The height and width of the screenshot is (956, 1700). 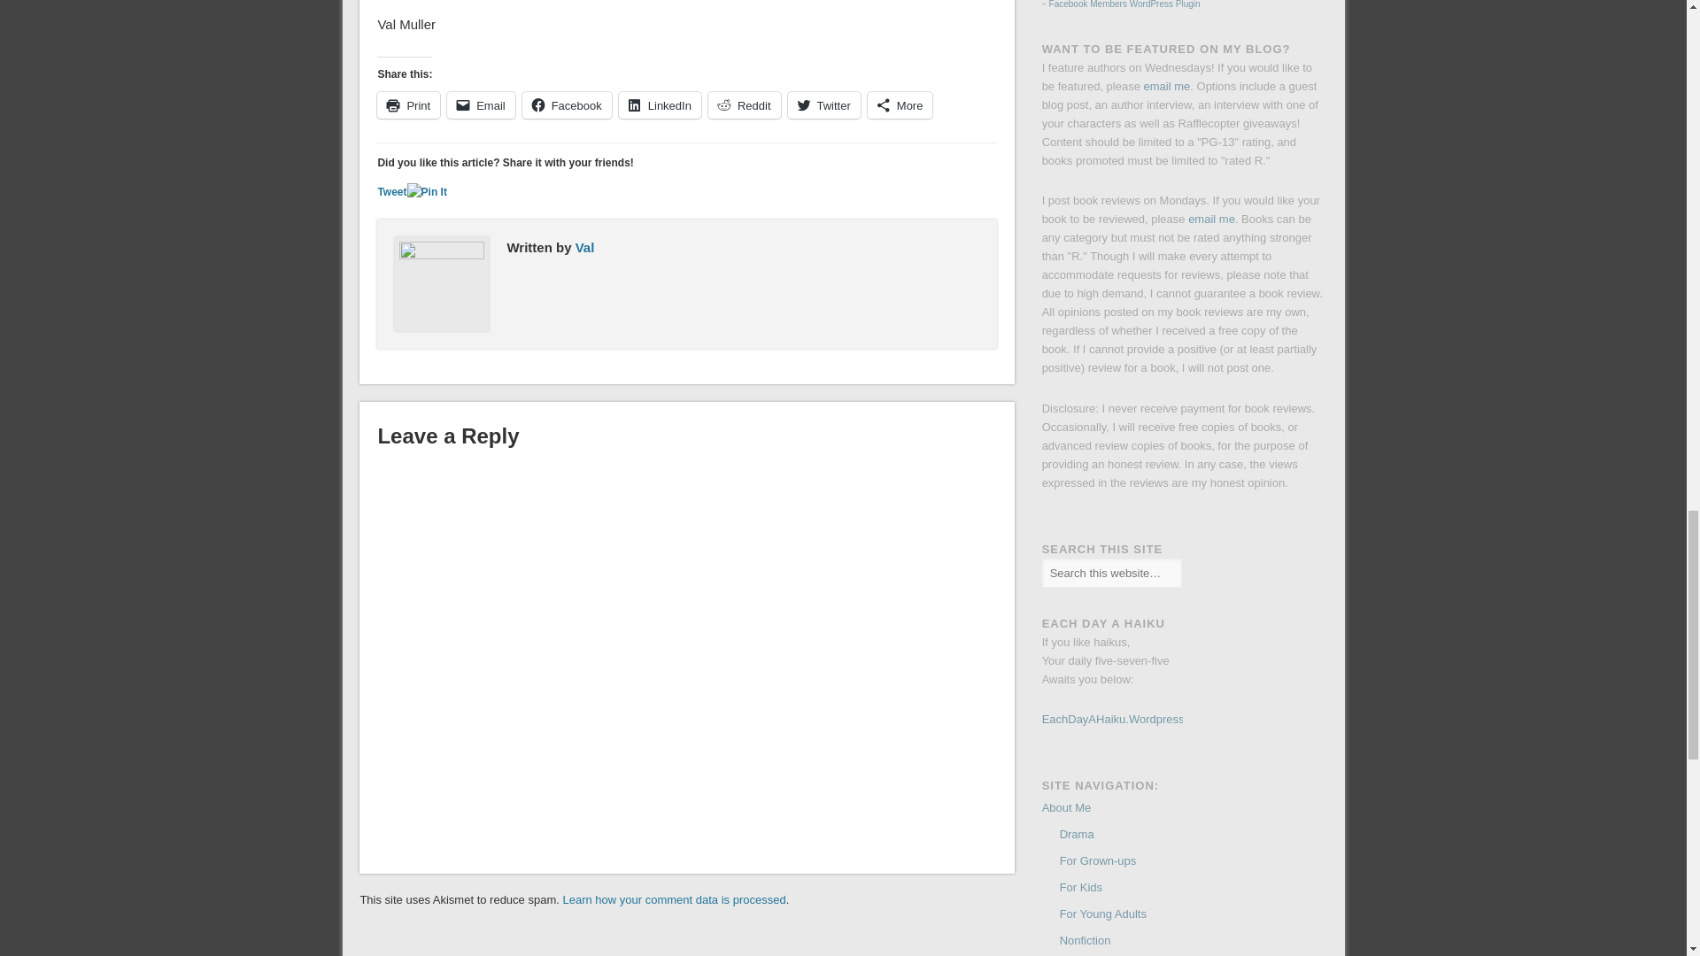 What do you see at coordinates (480, 104) in the screenshot?
I see `Click to email a link to a friend` at bounding box center [480, 104].